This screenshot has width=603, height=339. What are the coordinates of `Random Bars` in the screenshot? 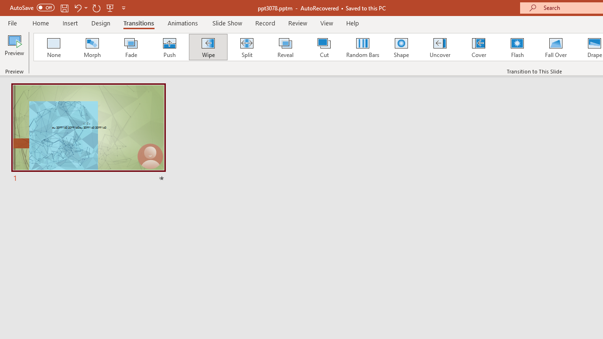 It's located at (363, 47).